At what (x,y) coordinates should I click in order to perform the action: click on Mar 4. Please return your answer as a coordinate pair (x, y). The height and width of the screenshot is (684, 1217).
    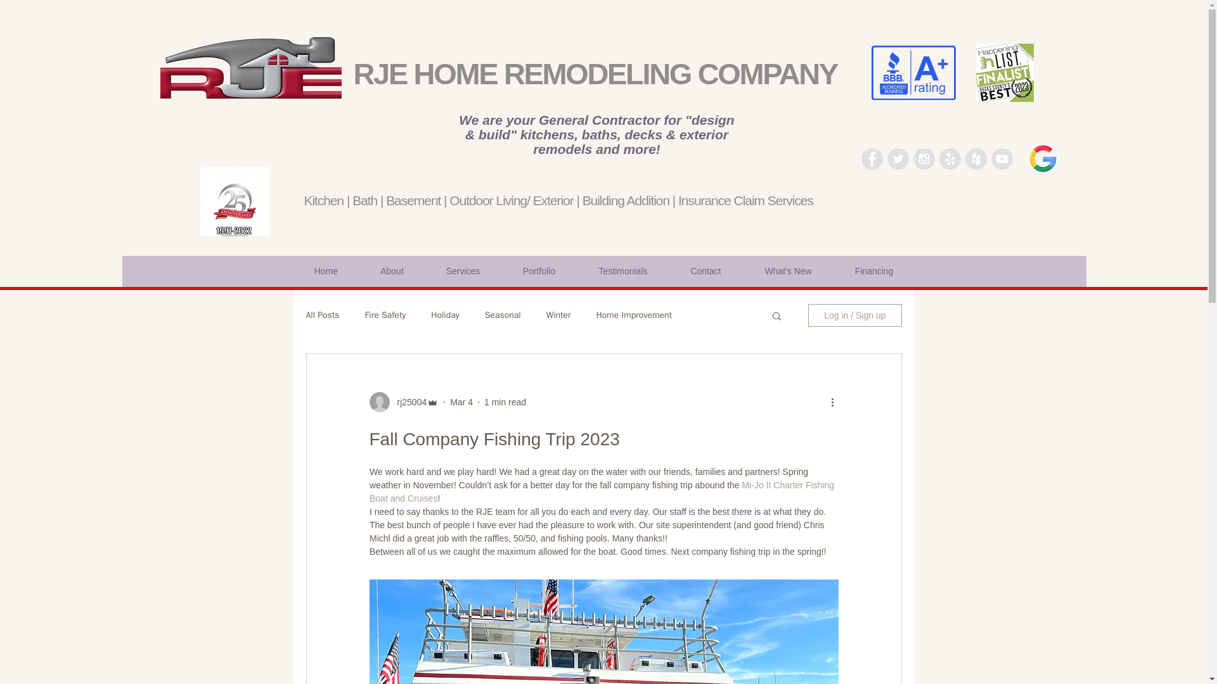
    Looking at the image, I should click on (461, 402).